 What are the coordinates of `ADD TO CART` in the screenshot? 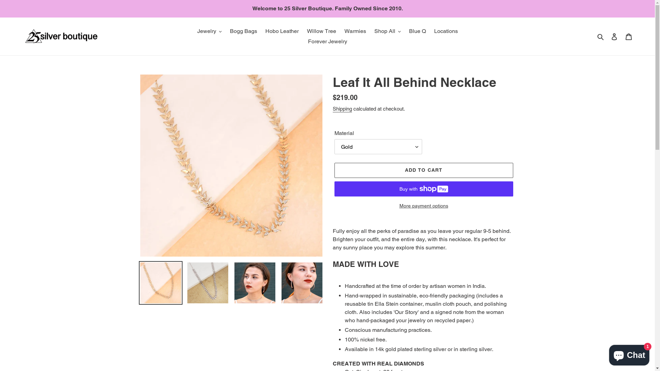 It's located at (423, 170).